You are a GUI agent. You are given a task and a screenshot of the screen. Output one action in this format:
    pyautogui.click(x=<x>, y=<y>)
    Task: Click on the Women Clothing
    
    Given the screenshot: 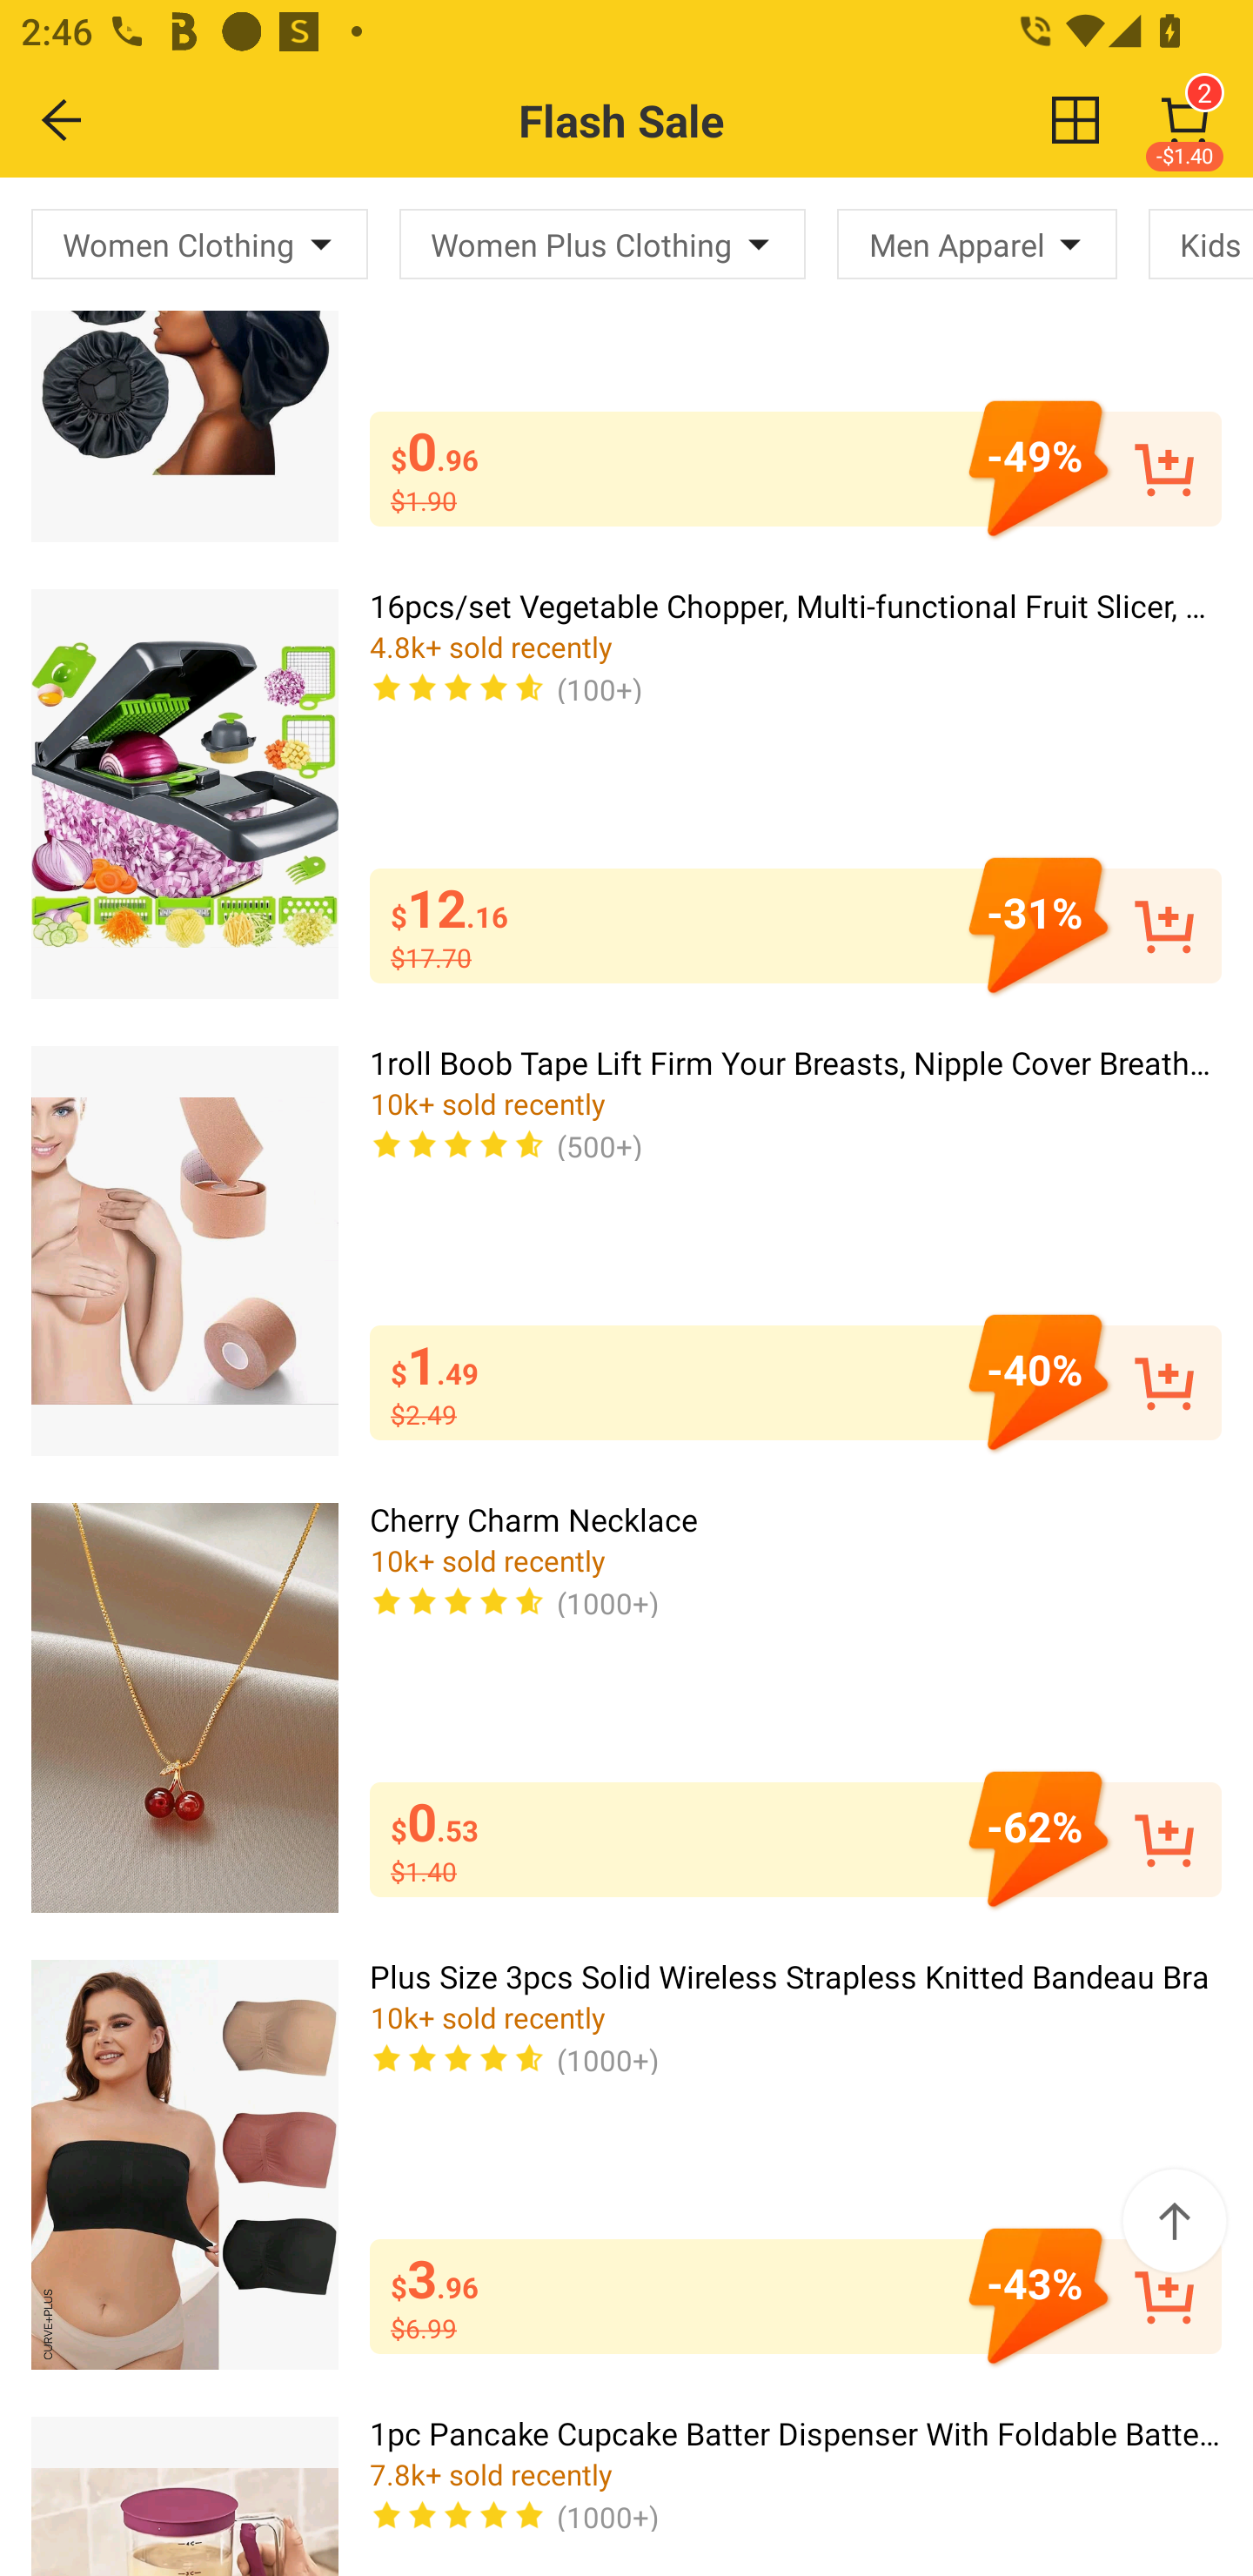 What is the action you would take?
    pyautogui.click(x=200, y=243)
    